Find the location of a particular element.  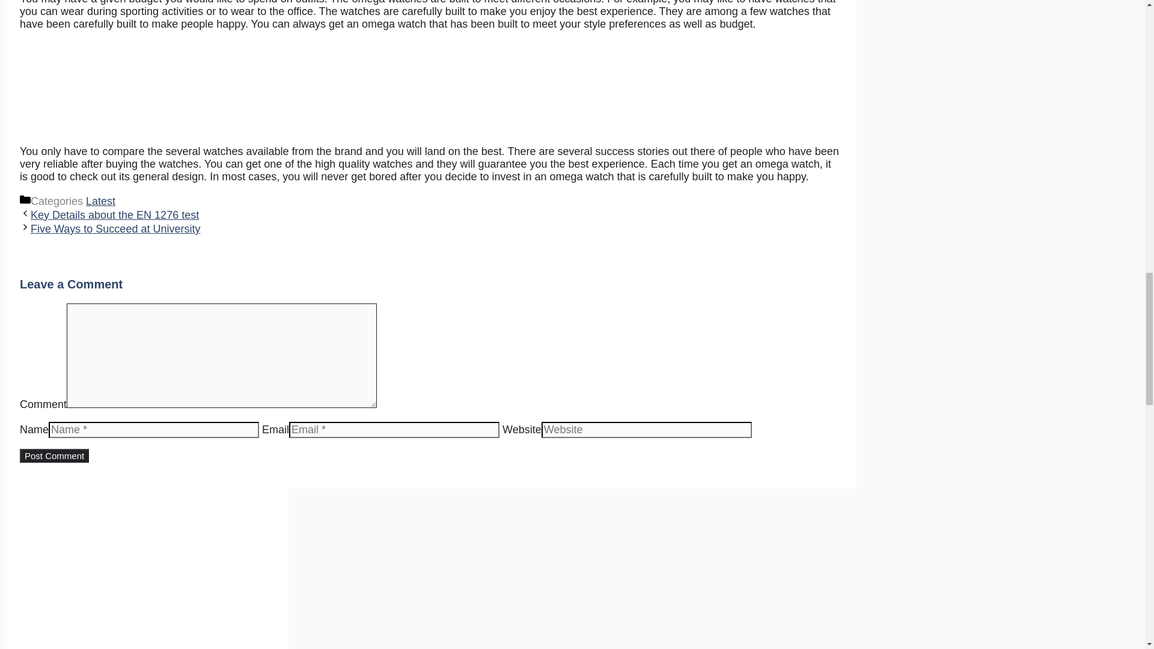

Five Ways to Succeed at University is located at coordinates (115, 228).